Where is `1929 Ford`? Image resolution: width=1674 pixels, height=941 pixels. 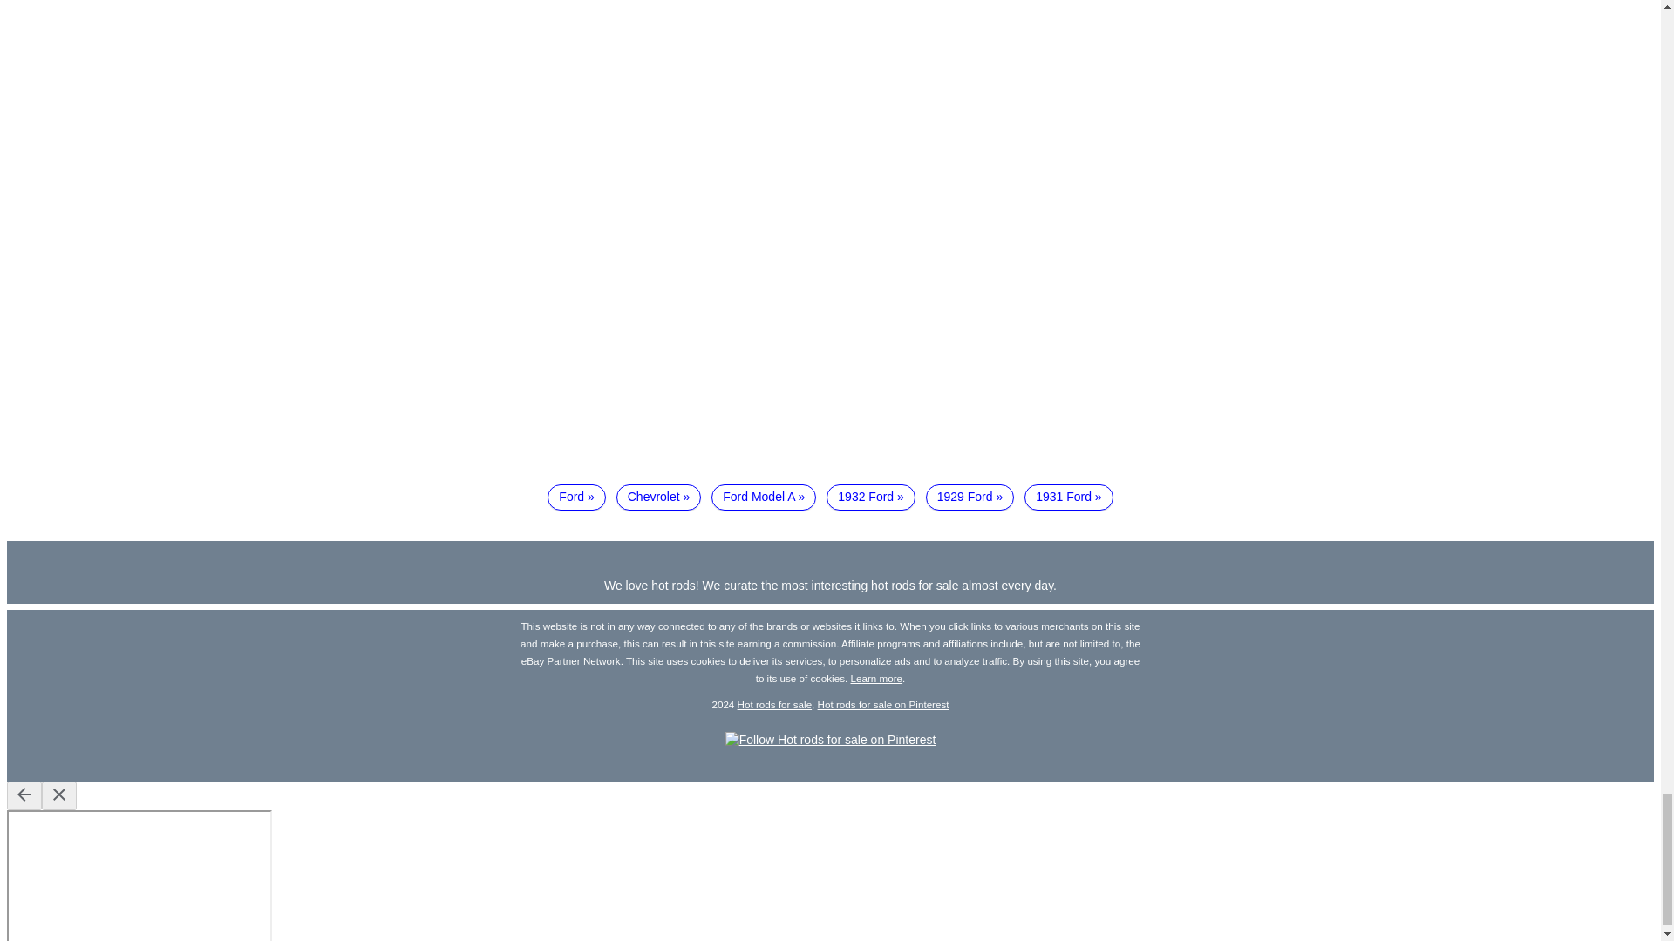 1929 Ford is located at coordinates (970, 498).